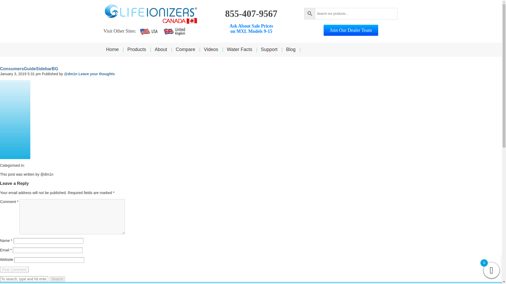 This screenshot has width=506, height=284. What do you see at coordinates (165, 50) in the screenshot?
I see `About` at bounding box center [165, 50].